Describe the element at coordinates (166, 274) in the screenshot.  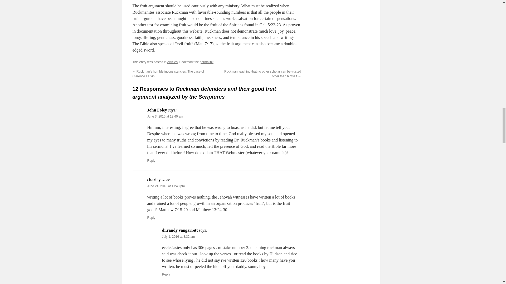
I see `Reply` at that location.